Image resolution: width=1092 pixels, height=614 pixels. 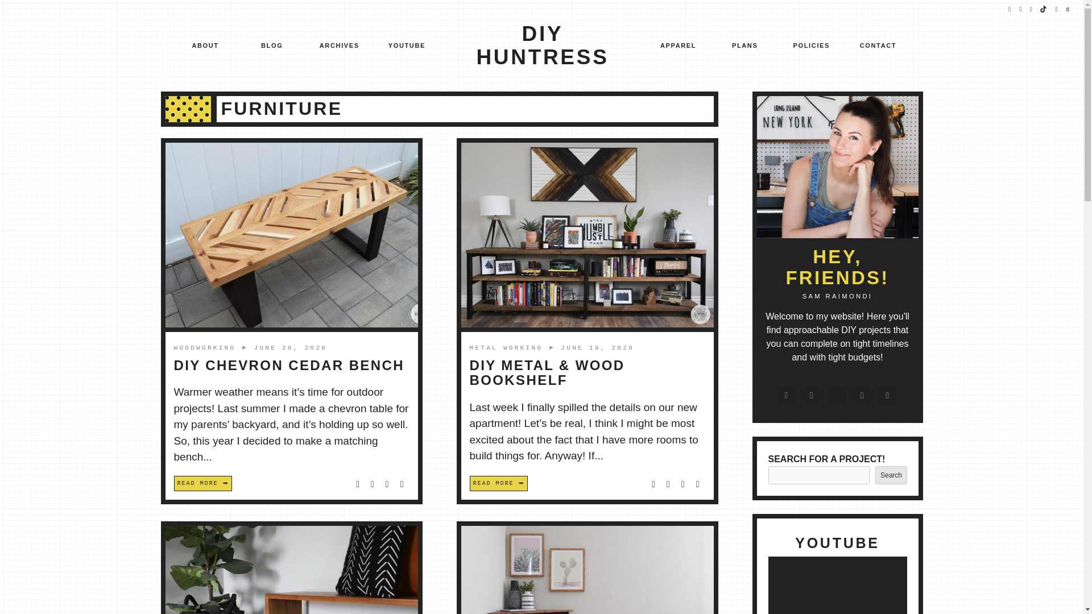 What do you see at coordinates (289, 365) in the screenshot?
I see `DIY CHEVRON CEDAR BENCH` at bounding box center [289, 365].